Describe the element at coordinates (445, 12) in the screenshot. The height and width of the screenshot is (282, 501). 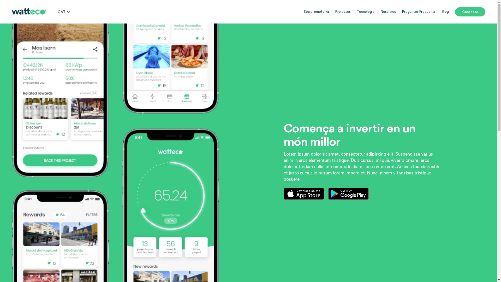
I see `Blog` at that location.